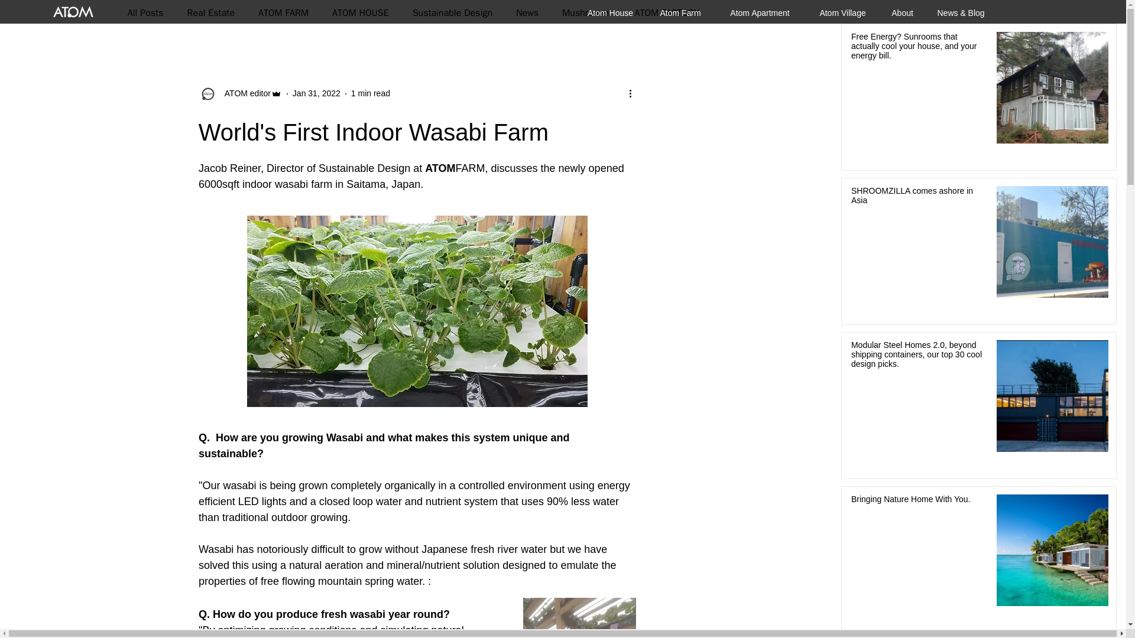 The image size is (1135, 638). I want to click on Mushrooms, so click(586, 13).